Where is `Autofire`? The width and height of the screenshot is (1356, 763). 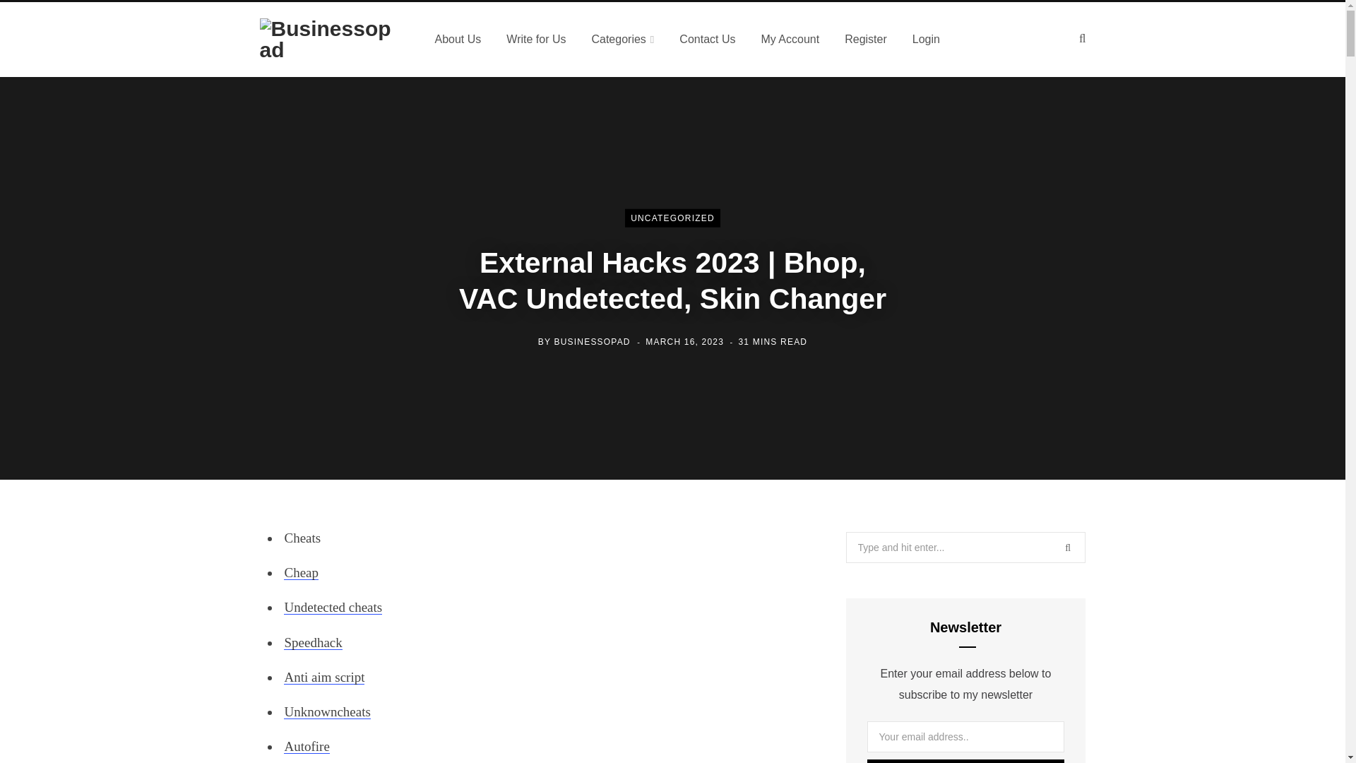 Autofire is located at coordinates (307, 746).